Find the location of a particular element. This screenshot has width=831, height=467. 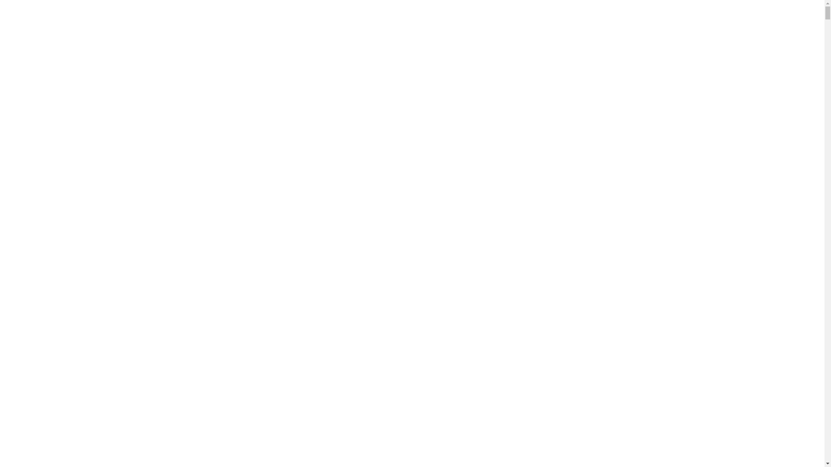

Aikido-Club Aarau is located at coordinates (253, 237).